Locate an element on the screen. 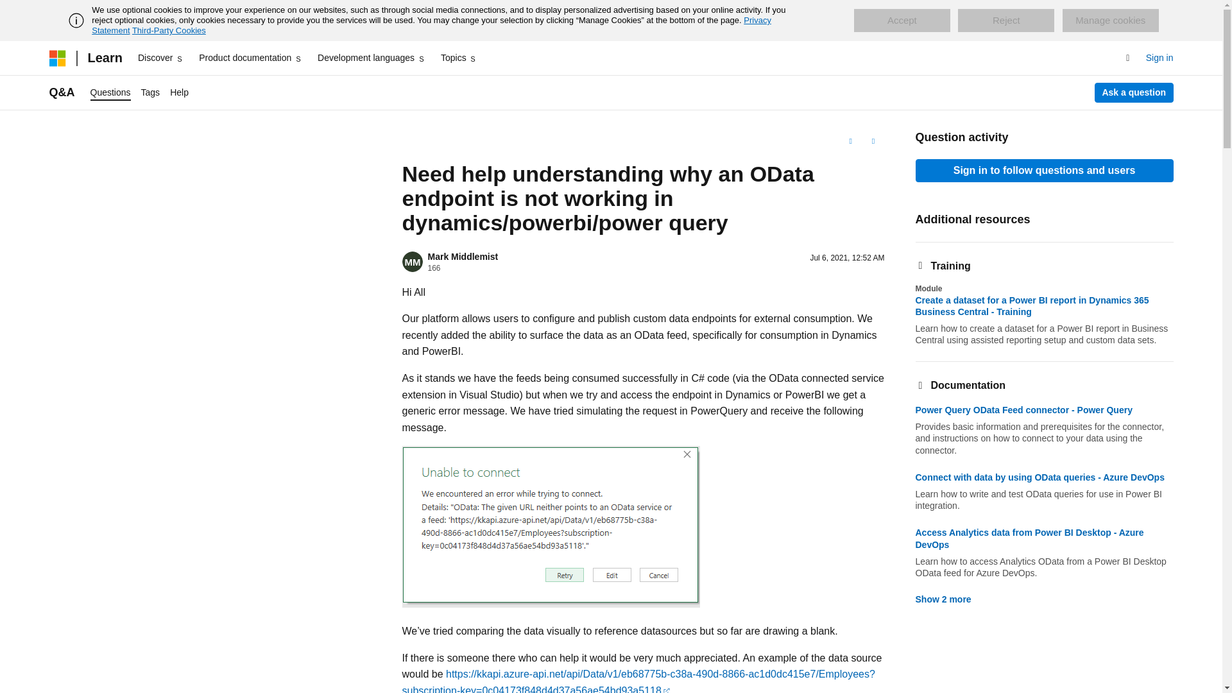 The height and width of the screenshot is (693, 1232). Questions is located at coordinates (110, 92).